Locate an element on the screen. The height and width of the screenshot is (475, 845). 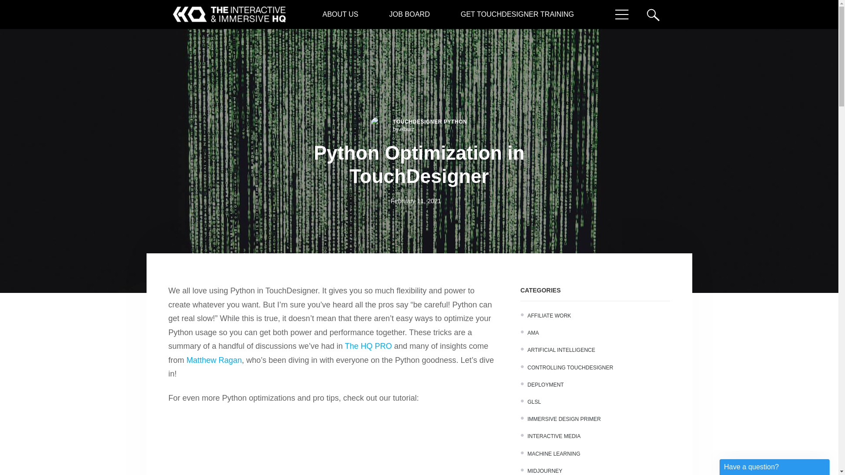
AMA is located at coordinates (533, 332).